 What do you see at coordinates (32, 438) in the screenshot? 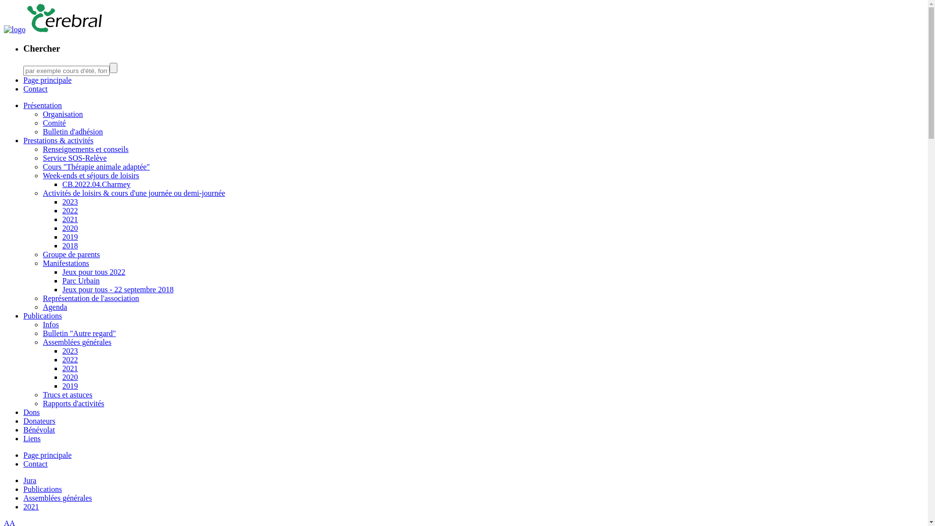
I see `Liens` at bounding box center [32, 438].